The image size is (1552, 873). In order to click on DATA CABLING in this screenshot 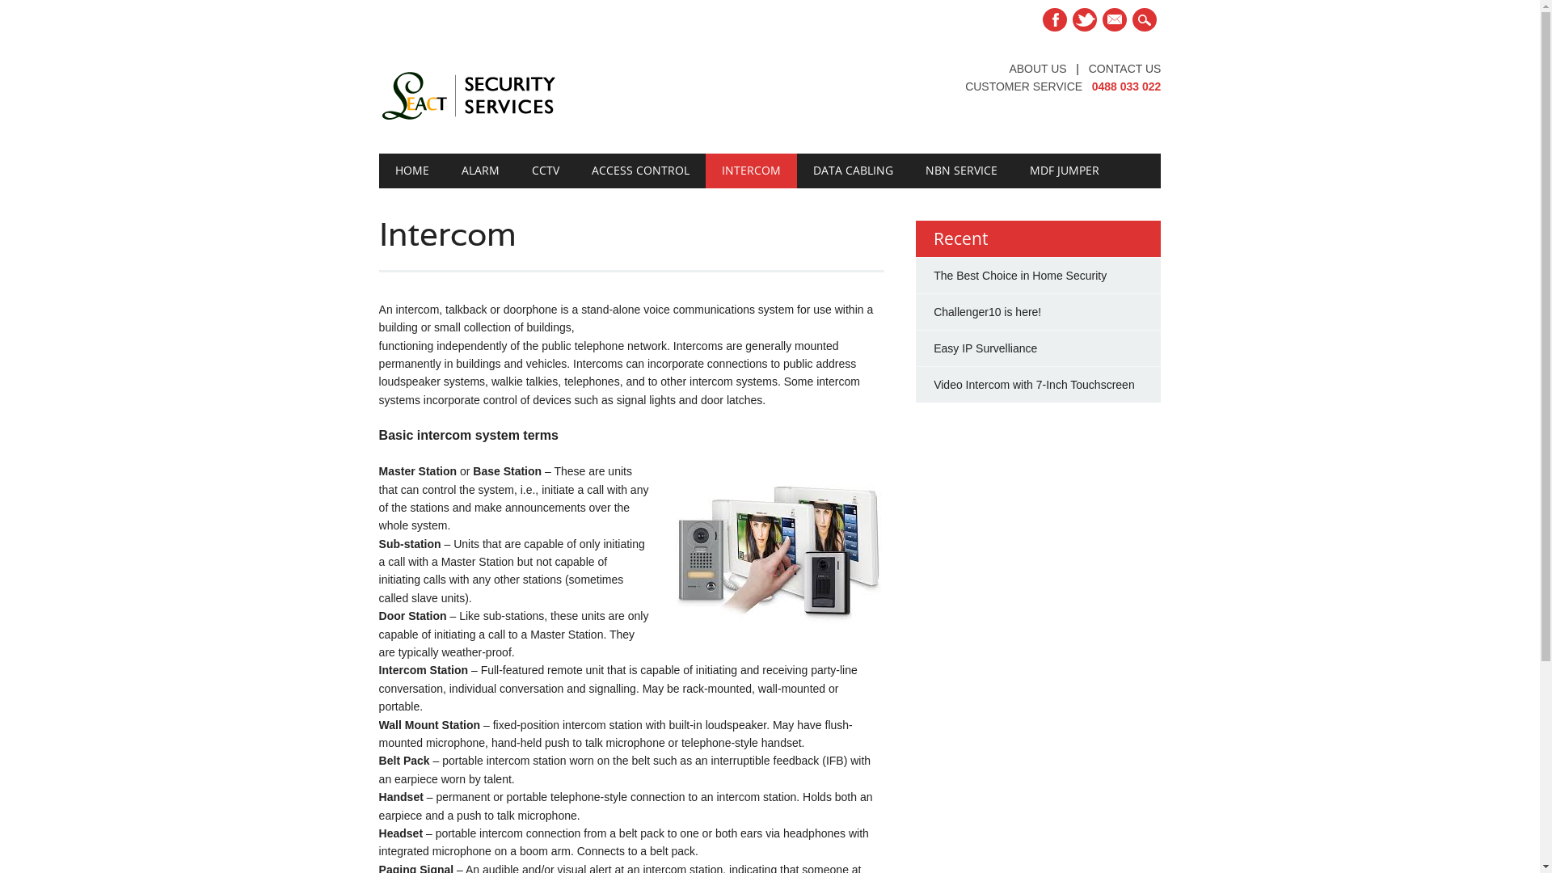, I will do `click(854, 171)`.